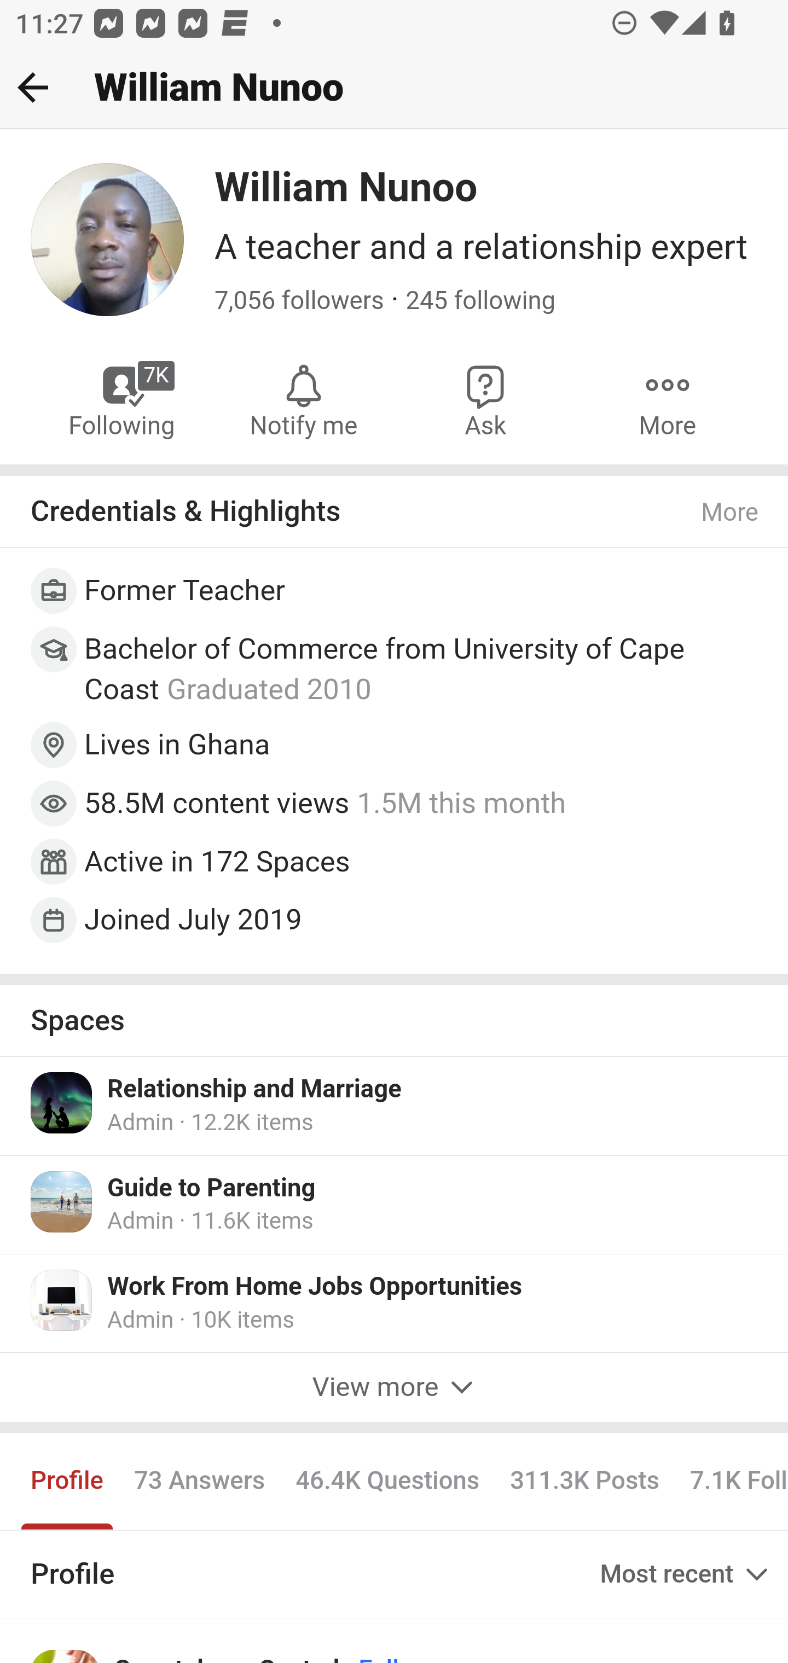 This screenshot has height=1663, width=788. I want to click on Most recent, so click(686, 1574).